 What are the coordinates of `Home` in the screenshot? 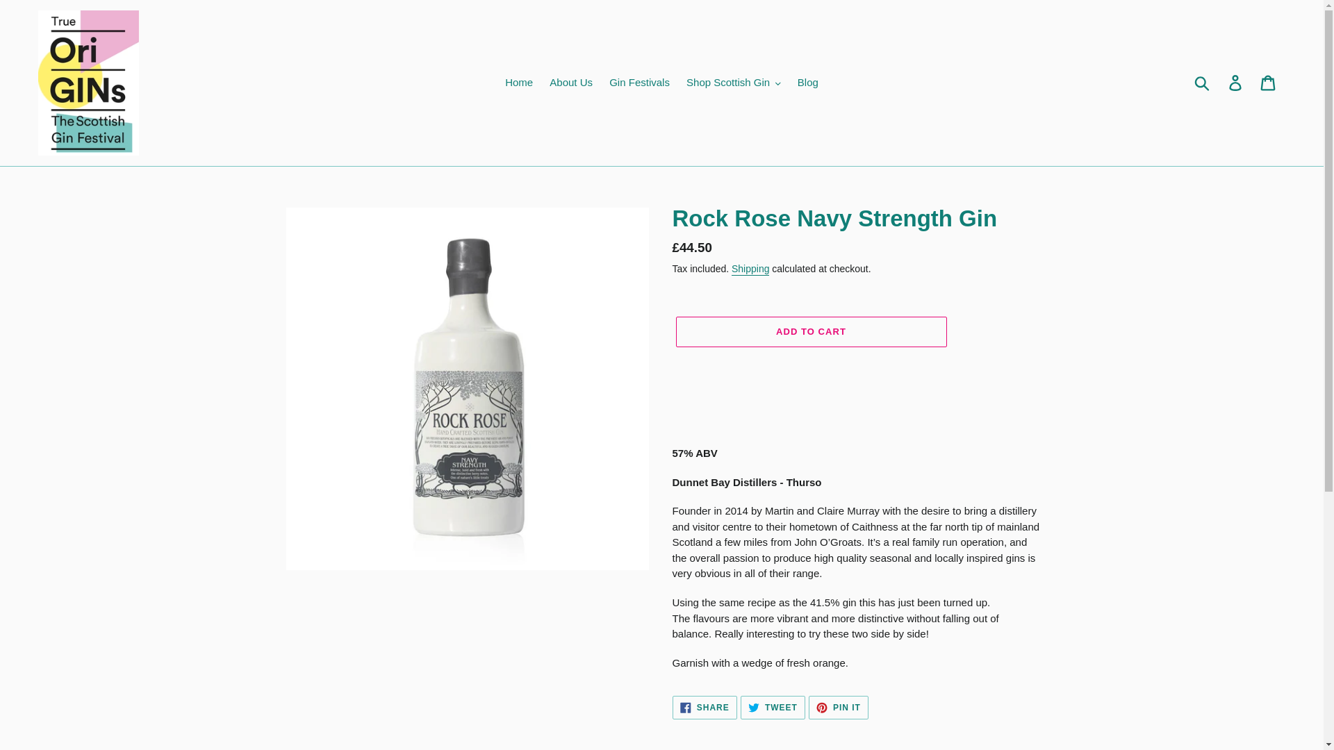 It's located at (518, 82).